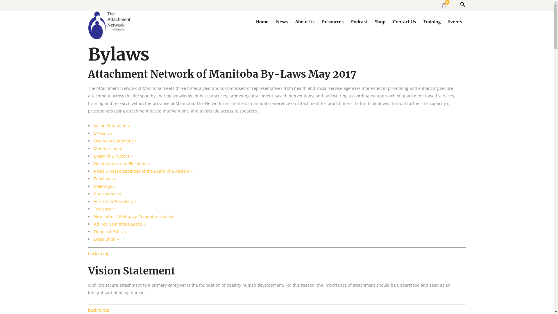 The width and height of the screenshot is (558, 314). Describe the element at coordinates (446, 6) in the screenshot. I see `0` at that location.